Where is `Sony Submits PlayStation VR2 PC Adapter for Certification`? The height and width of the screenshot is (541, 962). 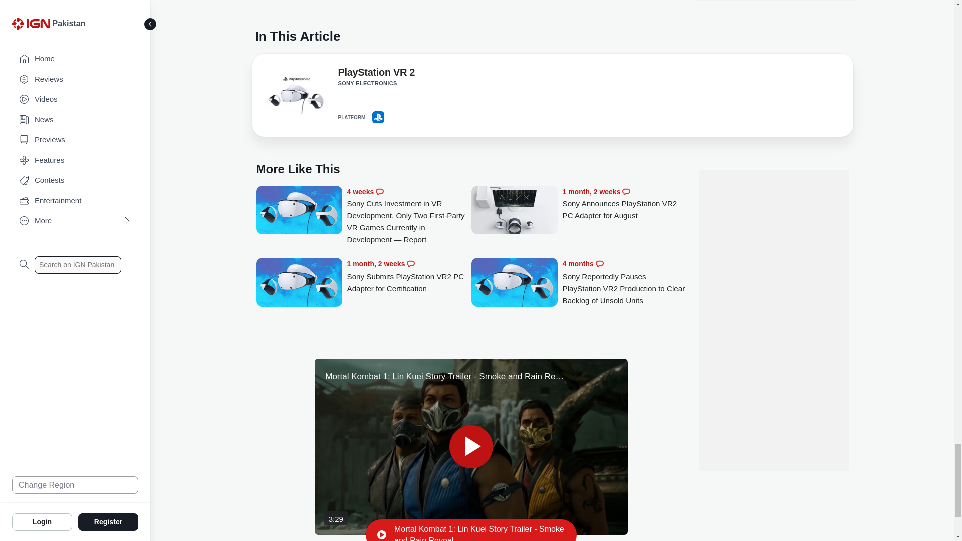
Sony Submits PlayStation VR2 PC Adapter for Certification is located at coordinates (409, 276).